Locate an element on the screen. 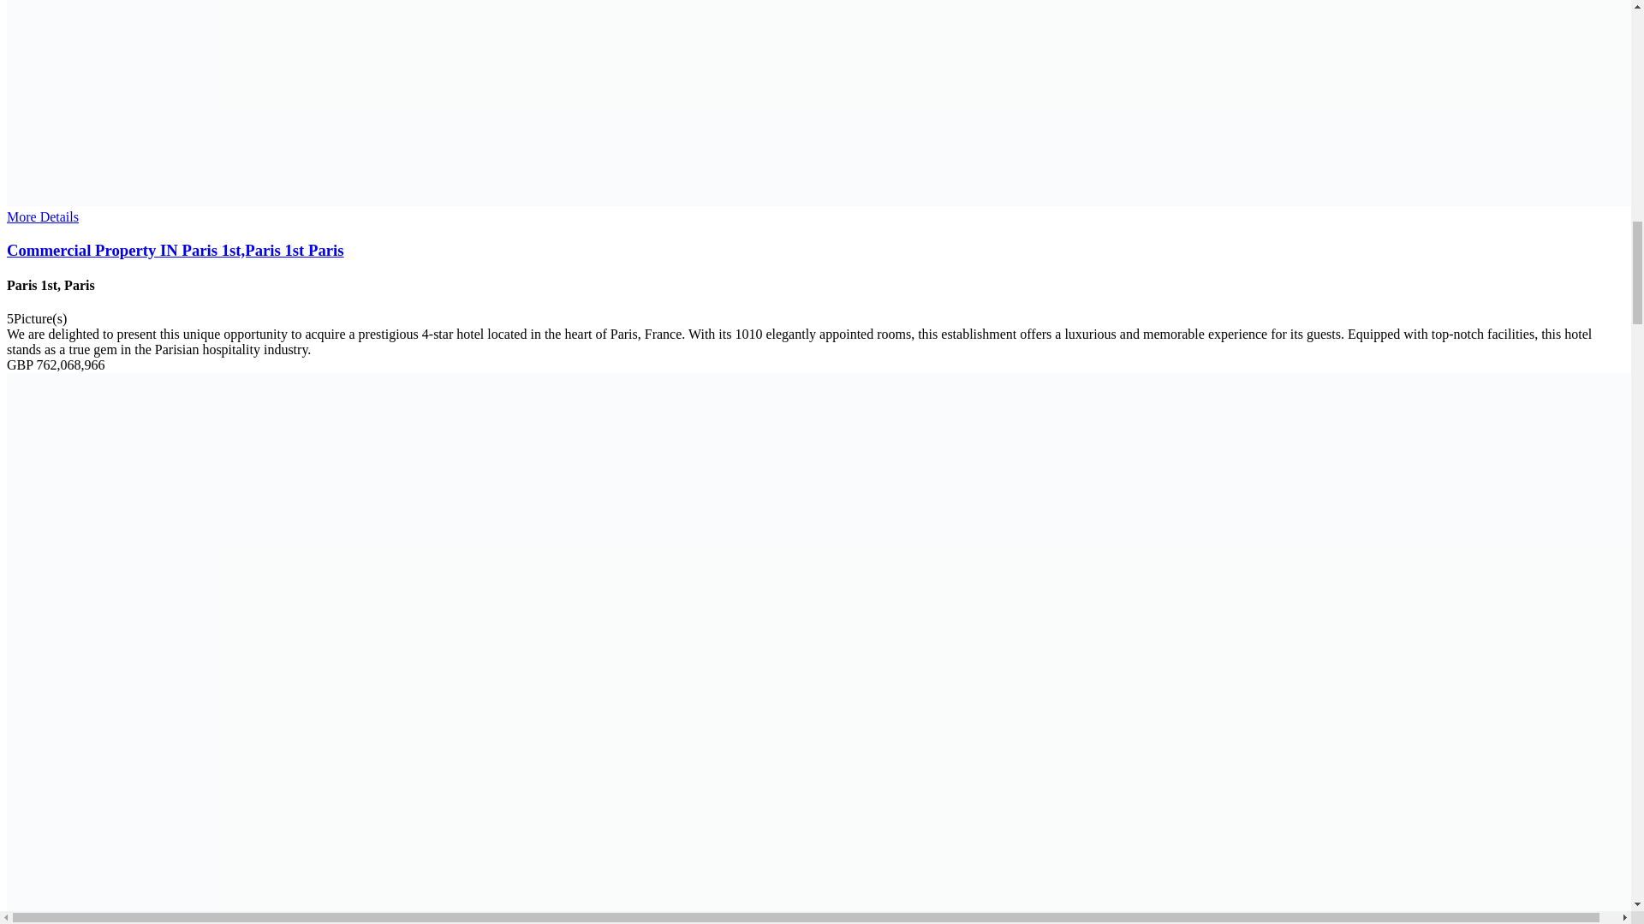  More Details is located at coordinates (43, 217).